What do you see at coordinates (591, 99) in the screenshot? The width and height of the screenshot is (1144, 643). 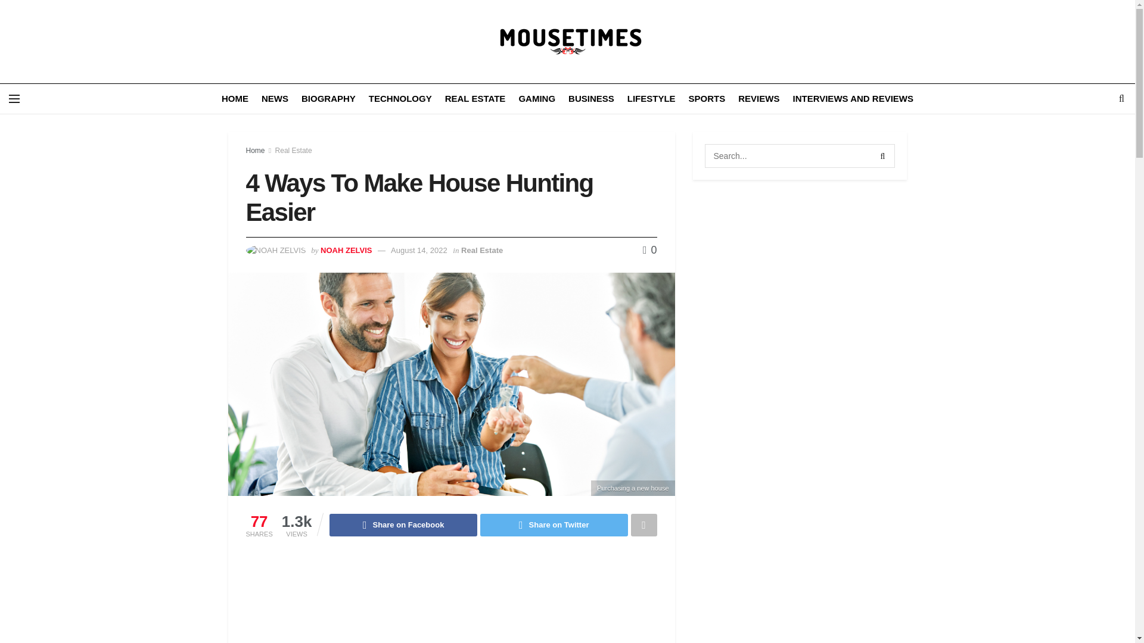 I see `BUSINESS` at bounding box center [591, 99].